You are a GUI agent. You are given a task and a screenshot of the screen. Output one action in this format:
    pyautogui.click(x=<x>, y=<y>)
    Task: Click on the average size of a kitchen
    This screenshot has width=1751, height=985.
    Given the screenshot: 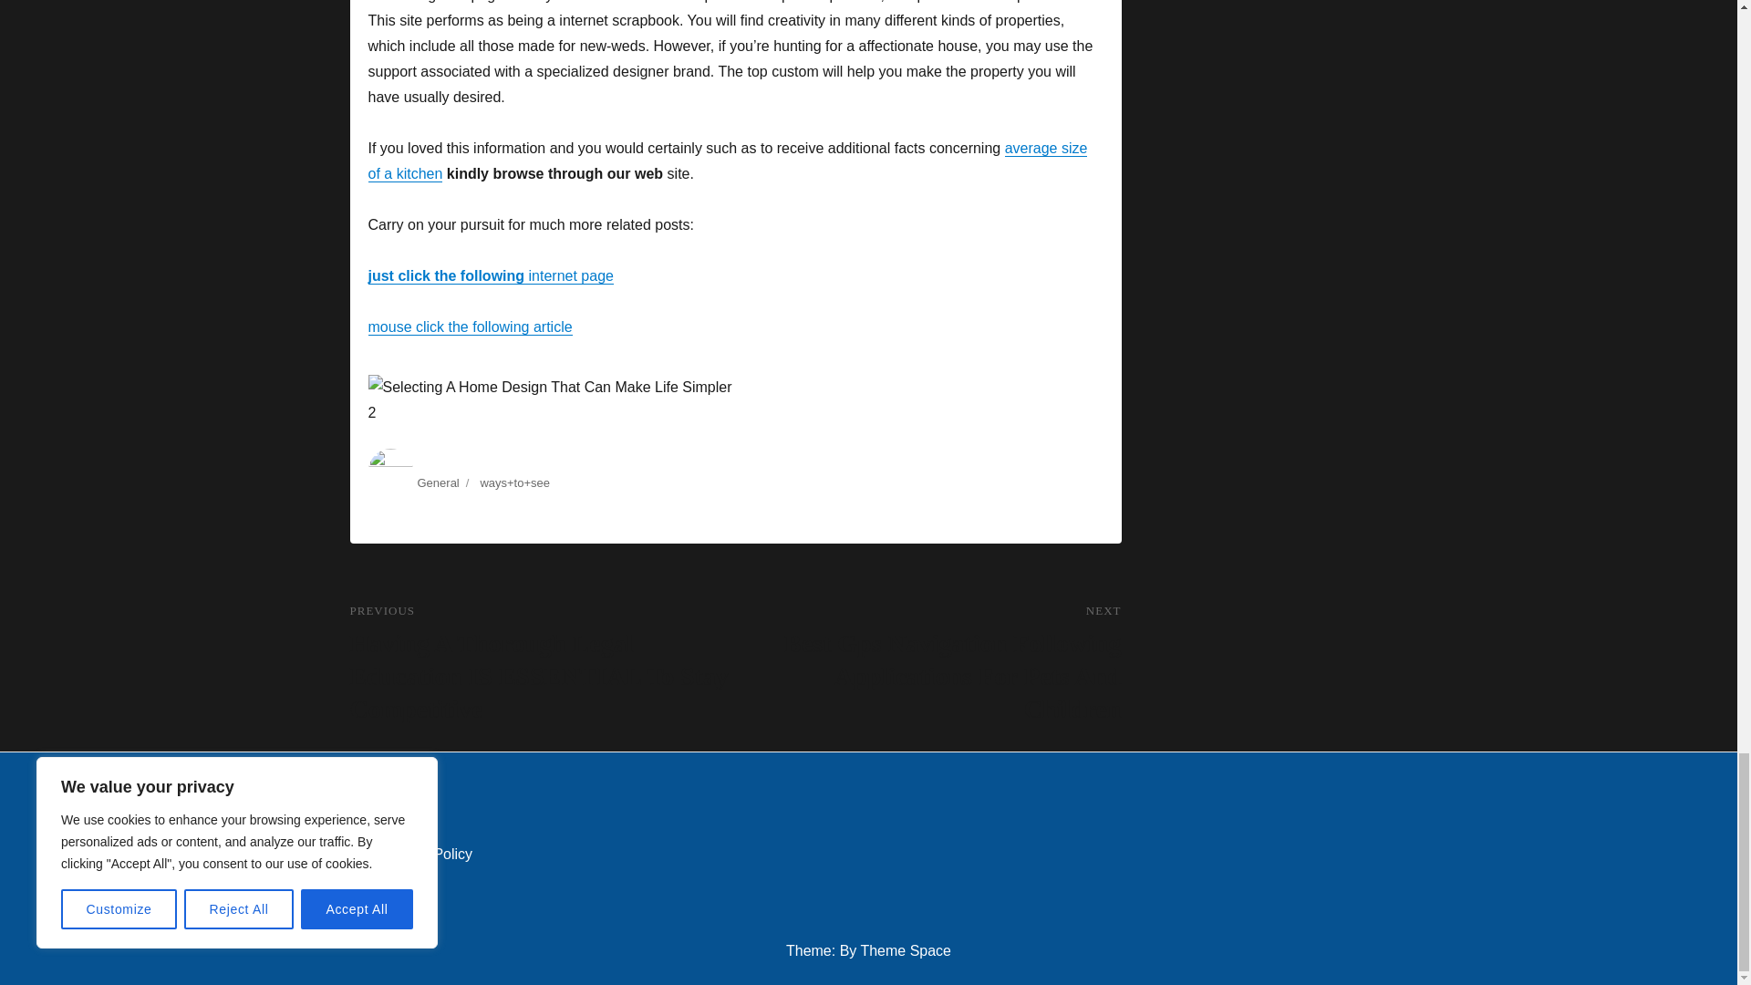 What is the action you would take?
    pyautogui.click(x=728, y=161)
    